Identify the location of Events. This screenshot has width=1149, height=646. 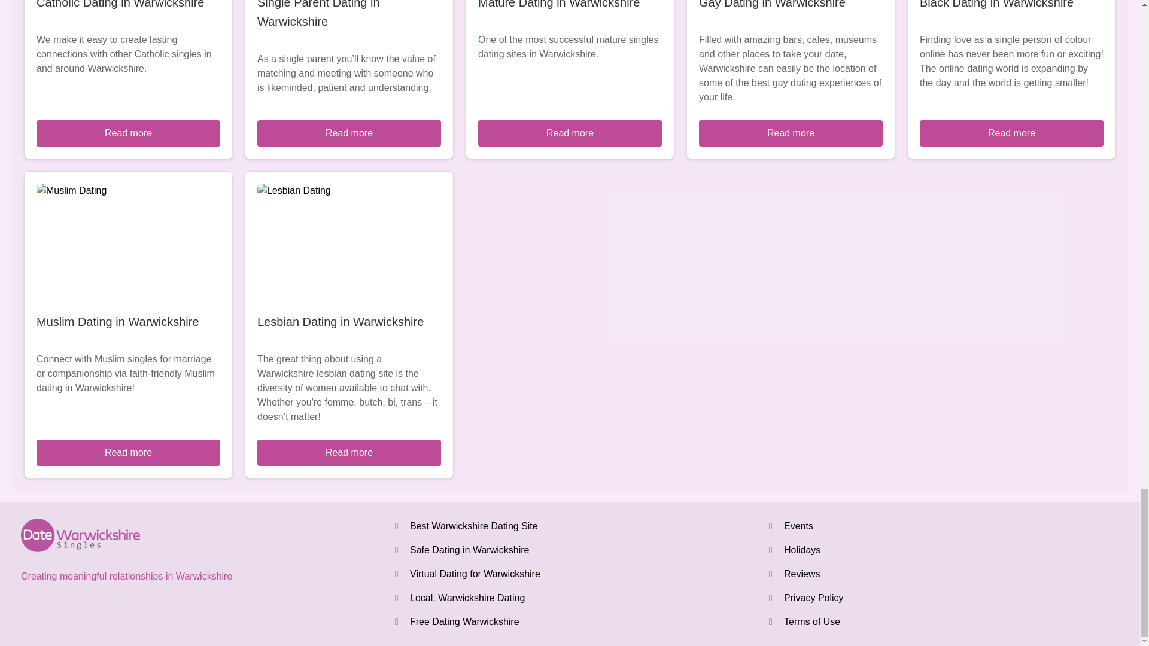
(798, 525).